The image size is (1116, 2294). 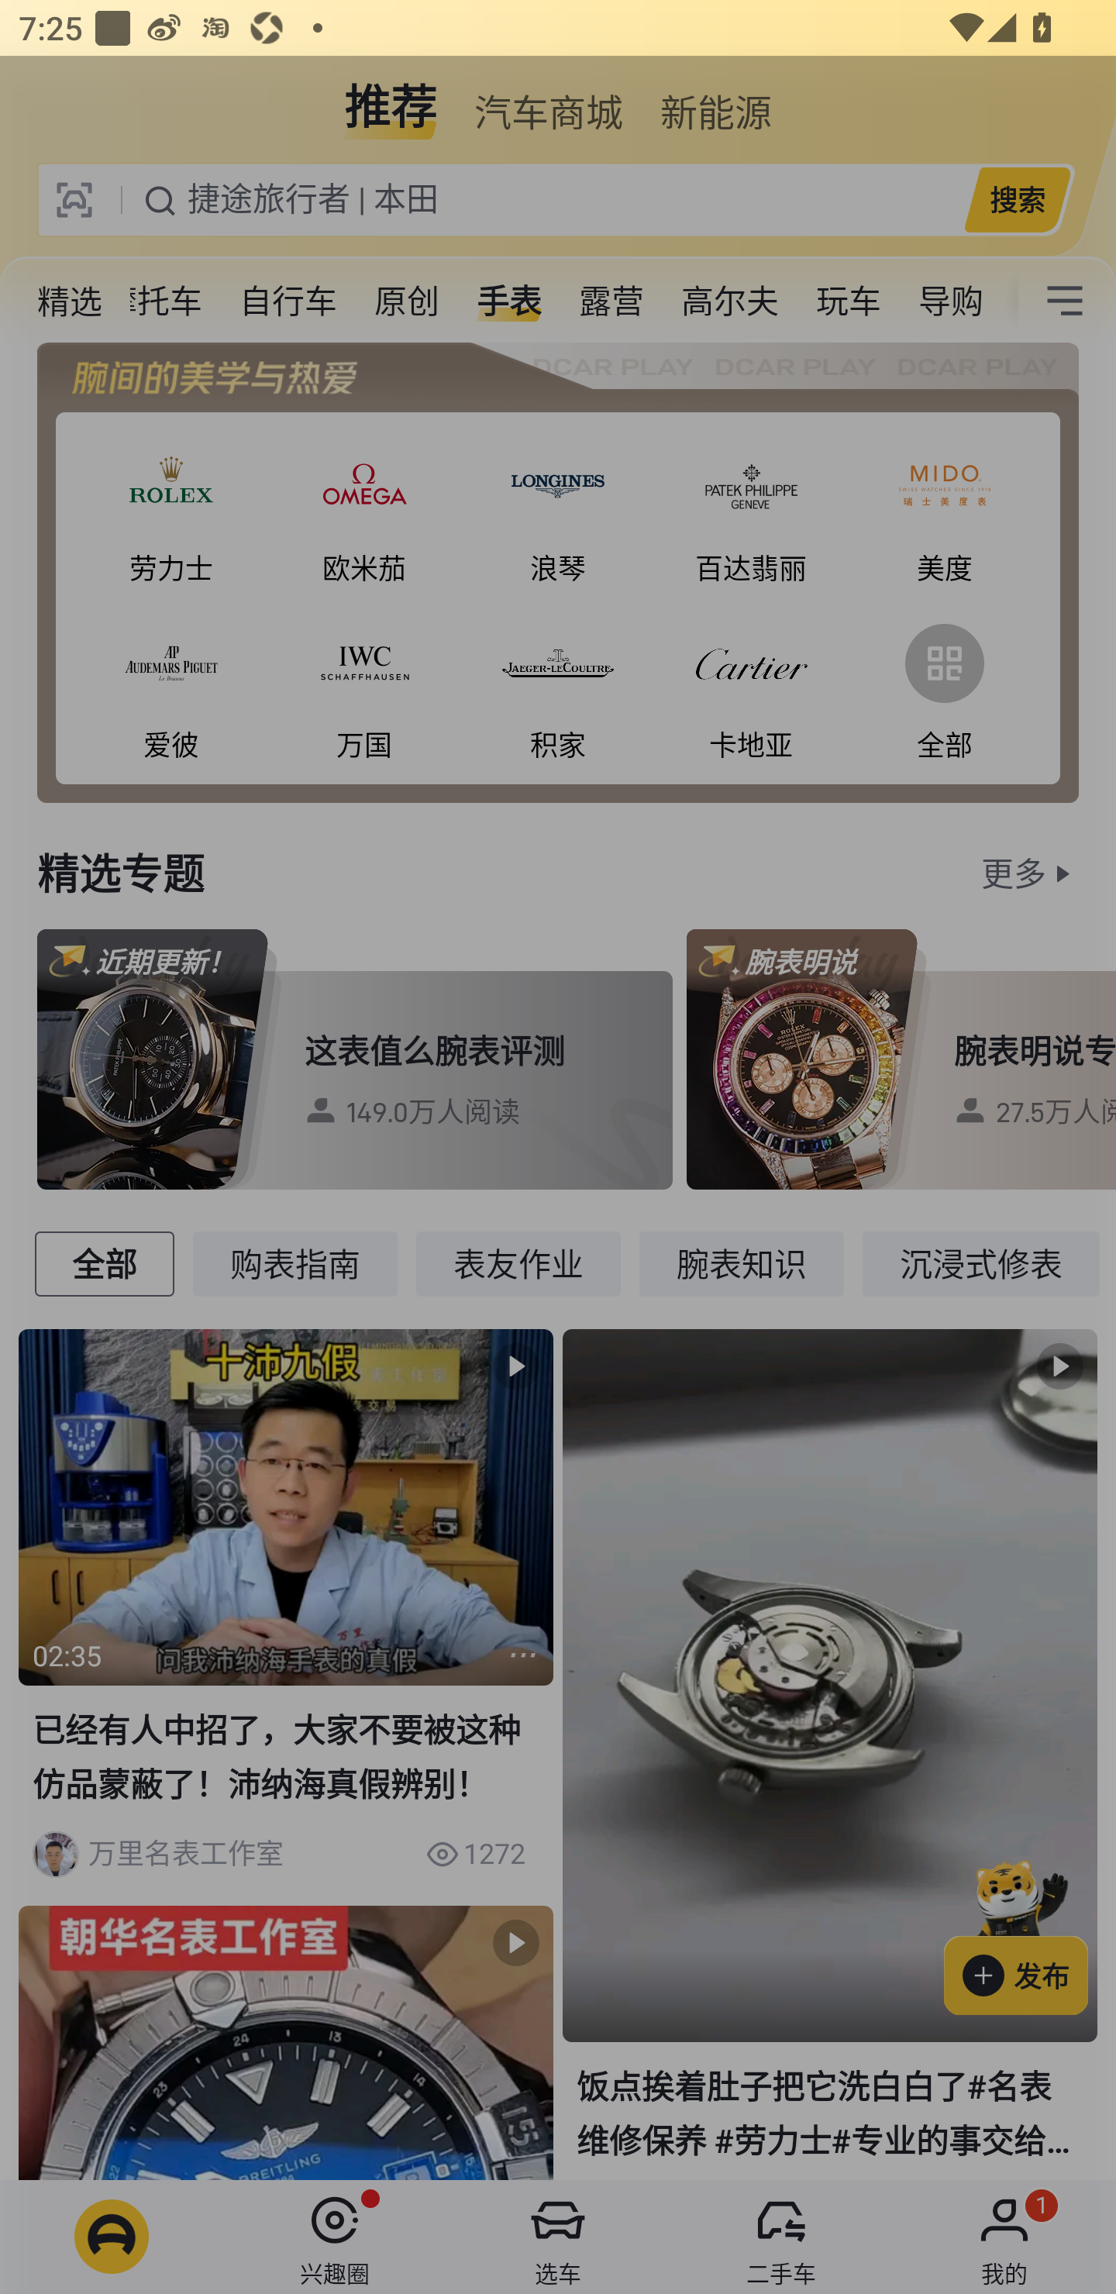 I want to click on 积家, so click(x=558, y=687).